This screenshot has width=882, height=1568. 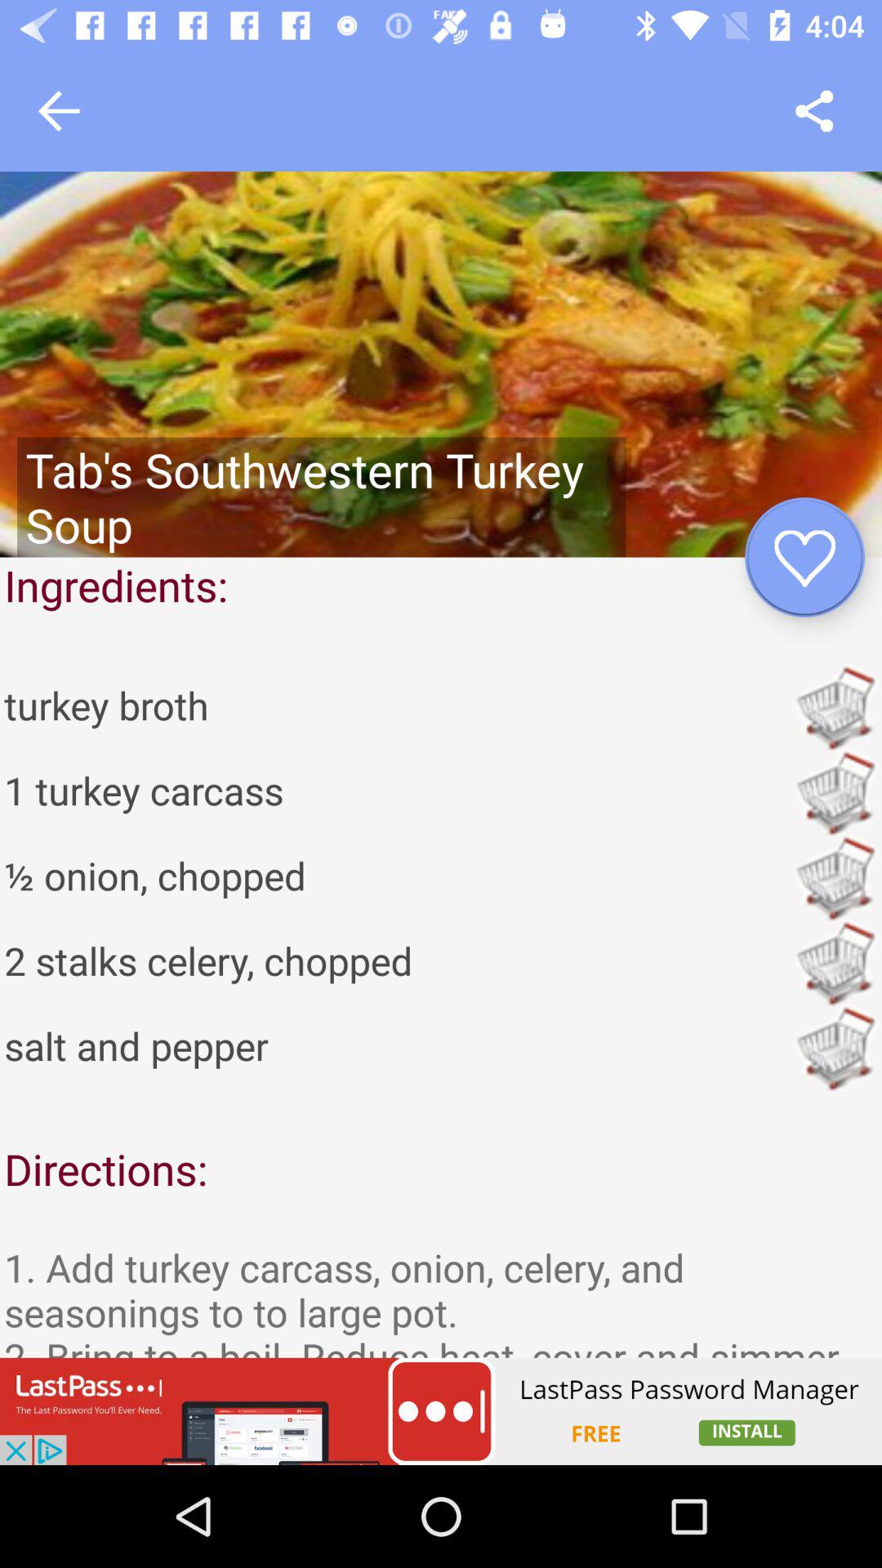 I want to click on i would love to try their food, so click(x=813, y=111).